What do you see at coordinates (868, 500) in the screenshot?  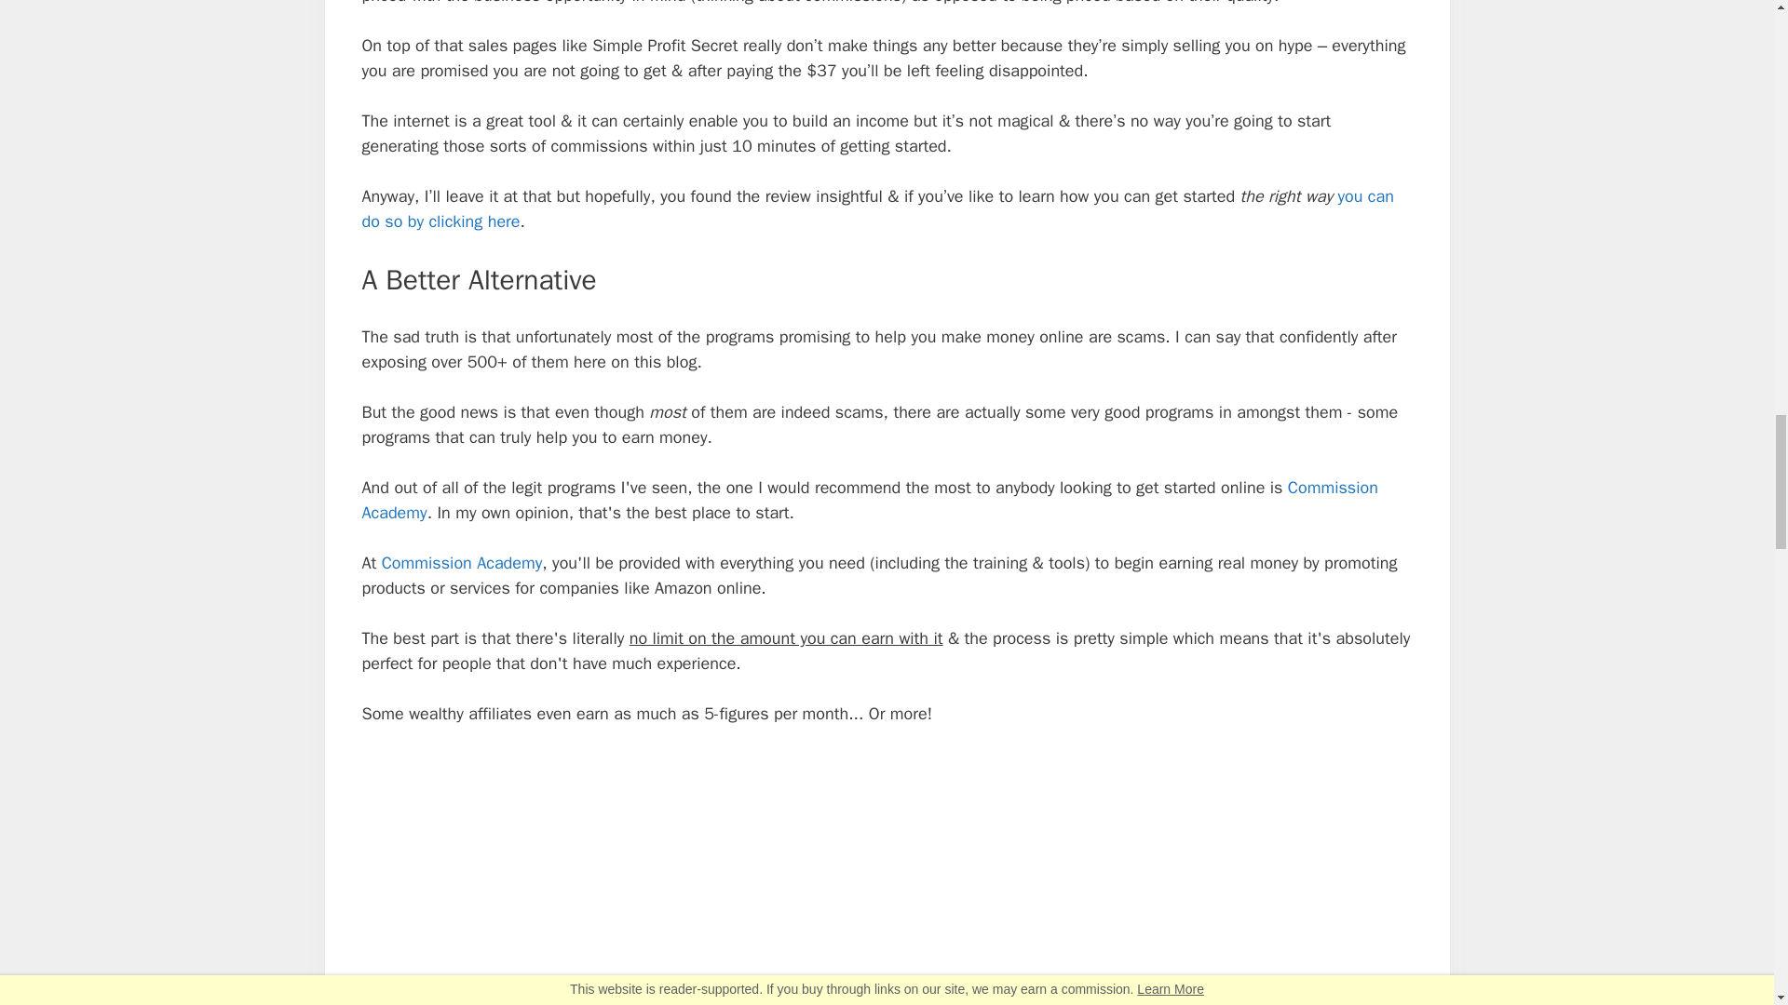 I see `Commission Academy` at bounding box center [868, 500].